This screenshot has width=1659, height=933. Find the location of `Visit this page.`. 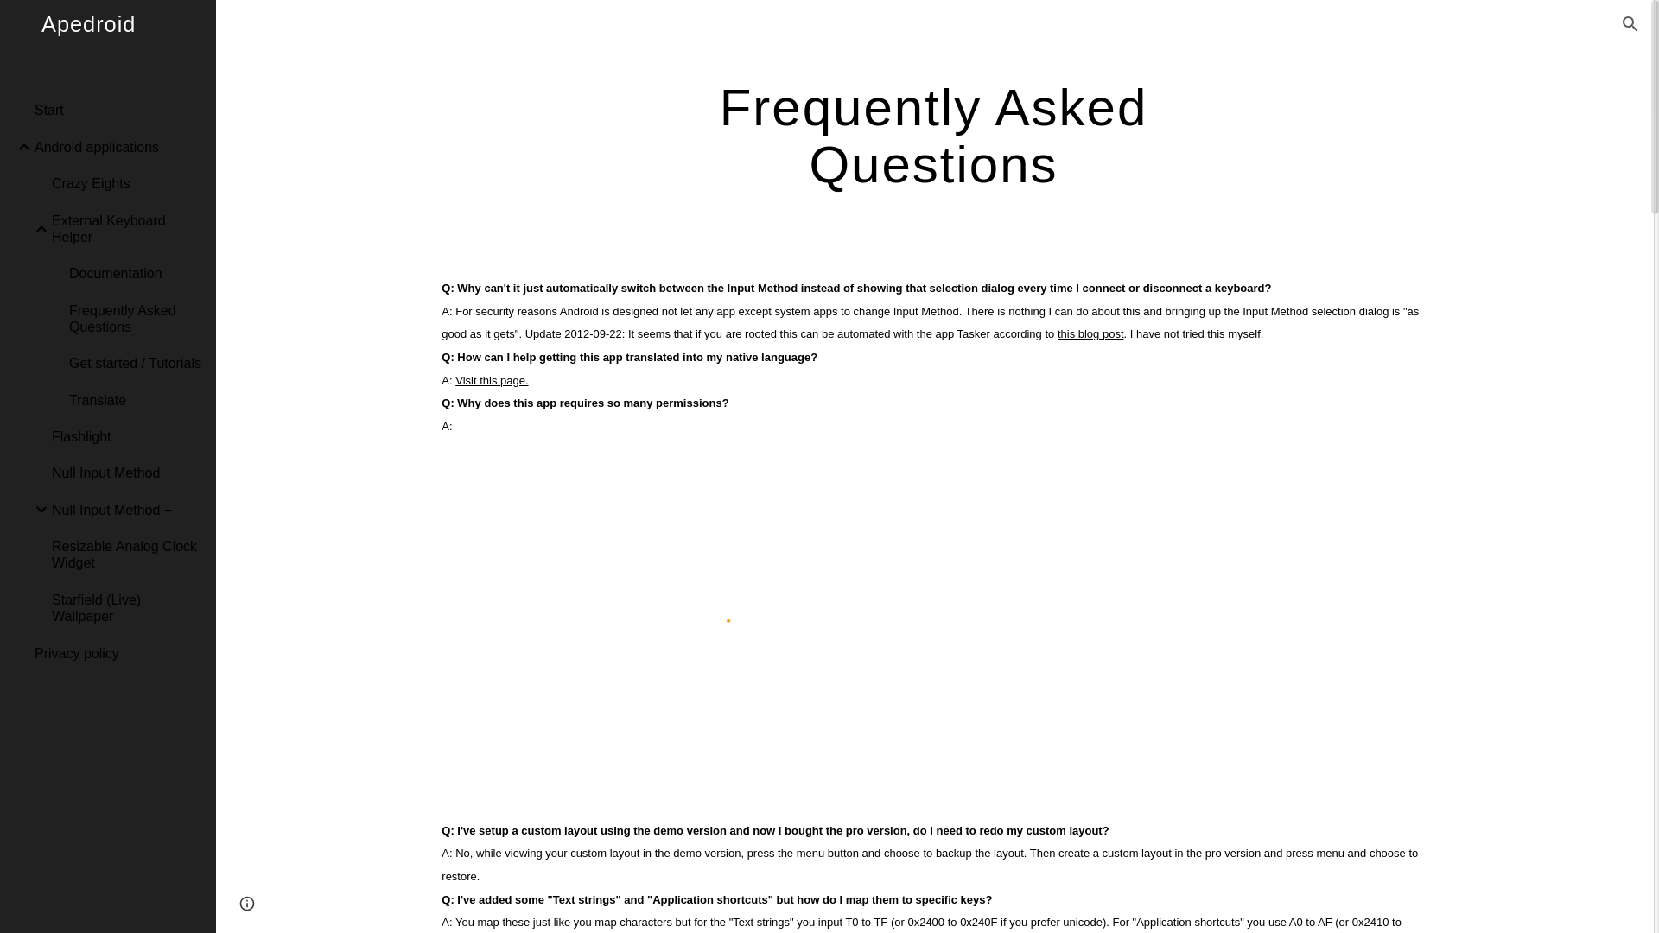

Visit this page. is located at coordinates (491, 379).